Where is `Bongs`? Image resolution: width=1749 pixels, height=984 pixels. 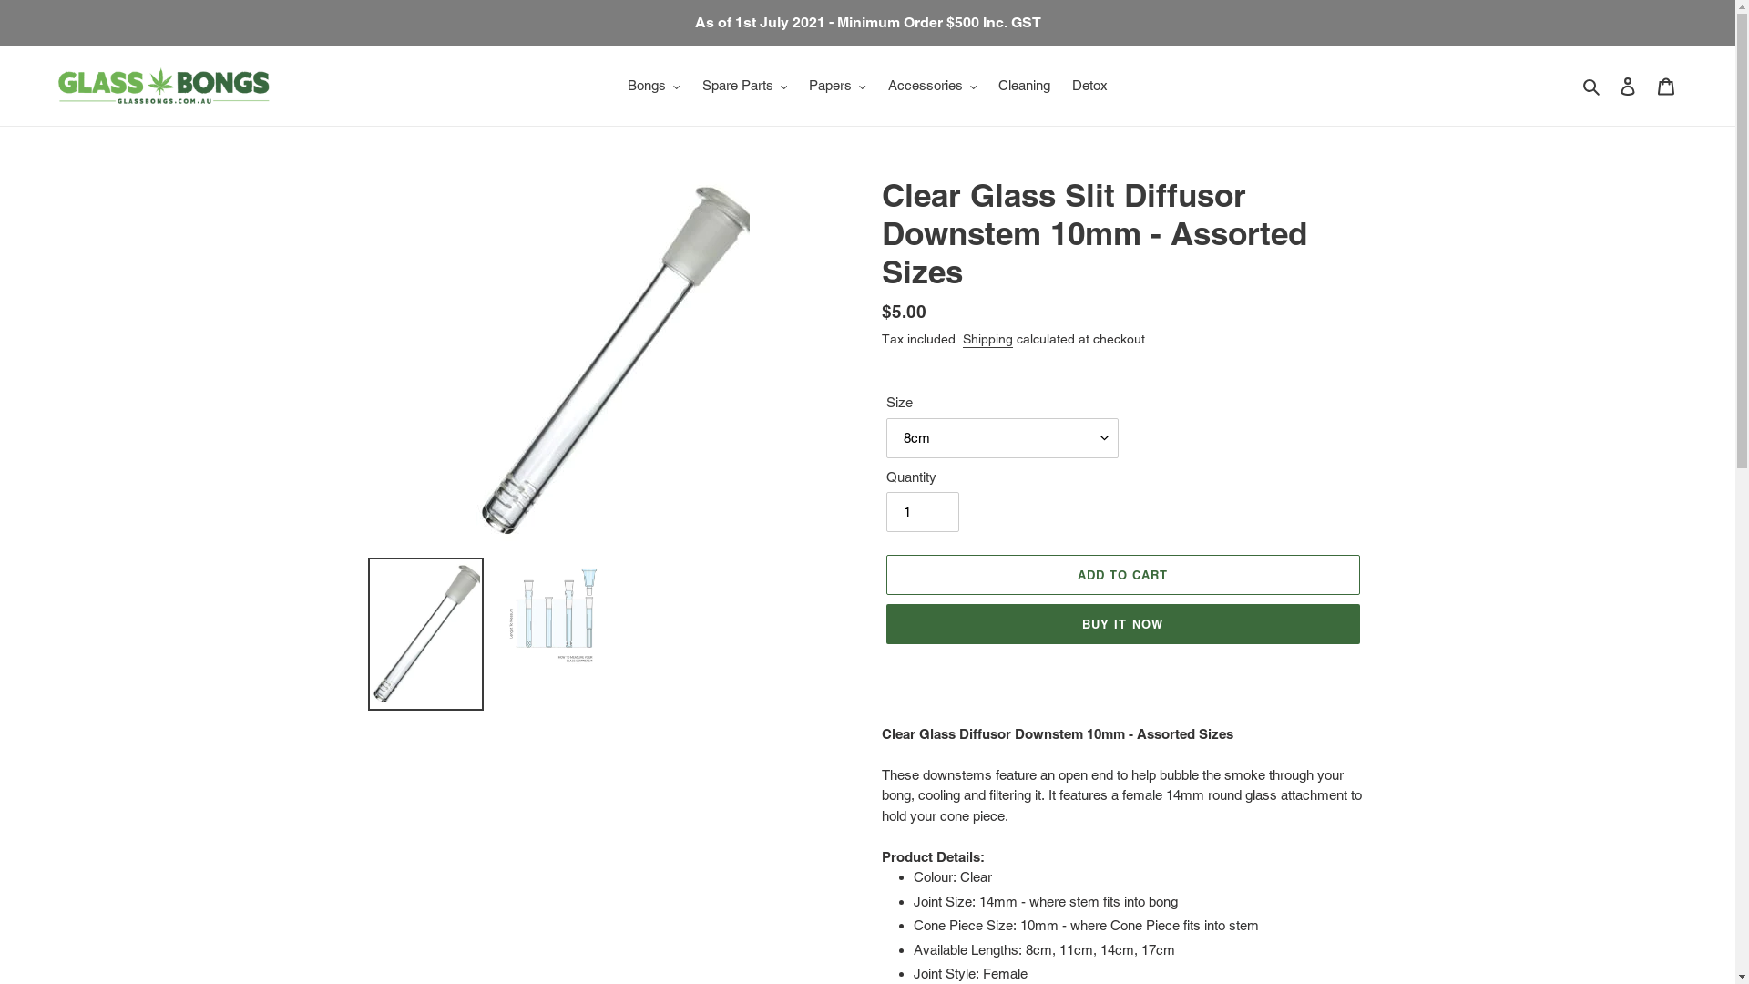
Bongs is located at coordinates (654, 86).